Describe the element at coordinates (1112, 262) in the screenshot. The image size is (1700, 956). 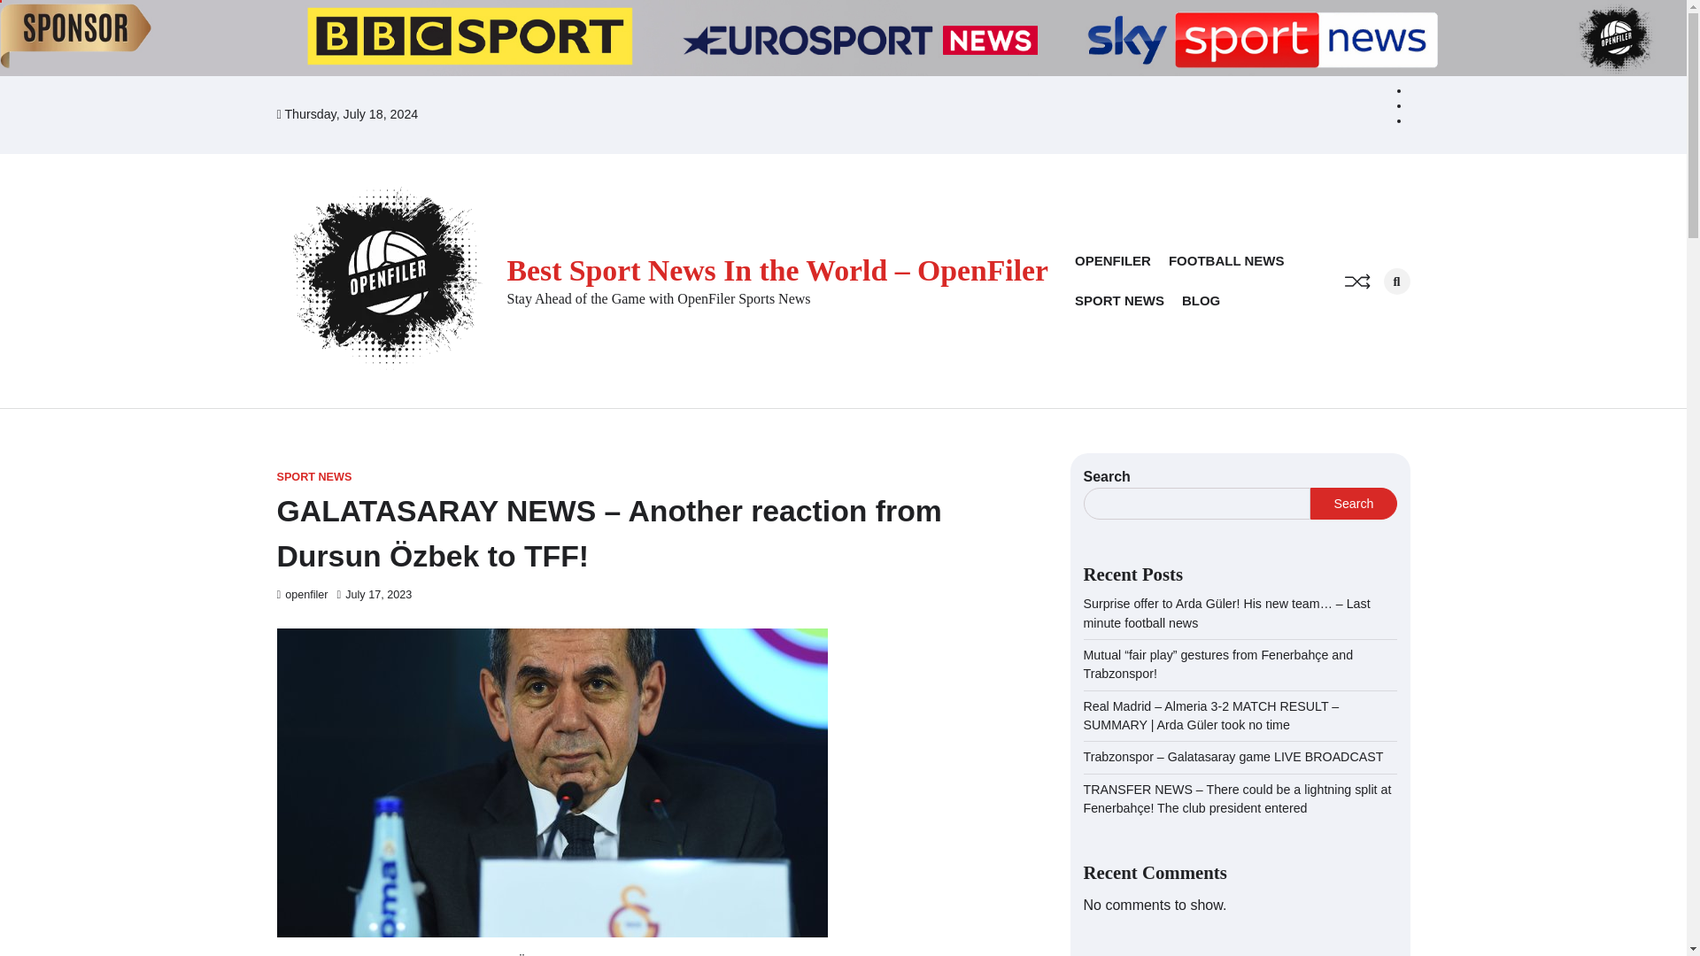
I see `OPENFILER` at that location.